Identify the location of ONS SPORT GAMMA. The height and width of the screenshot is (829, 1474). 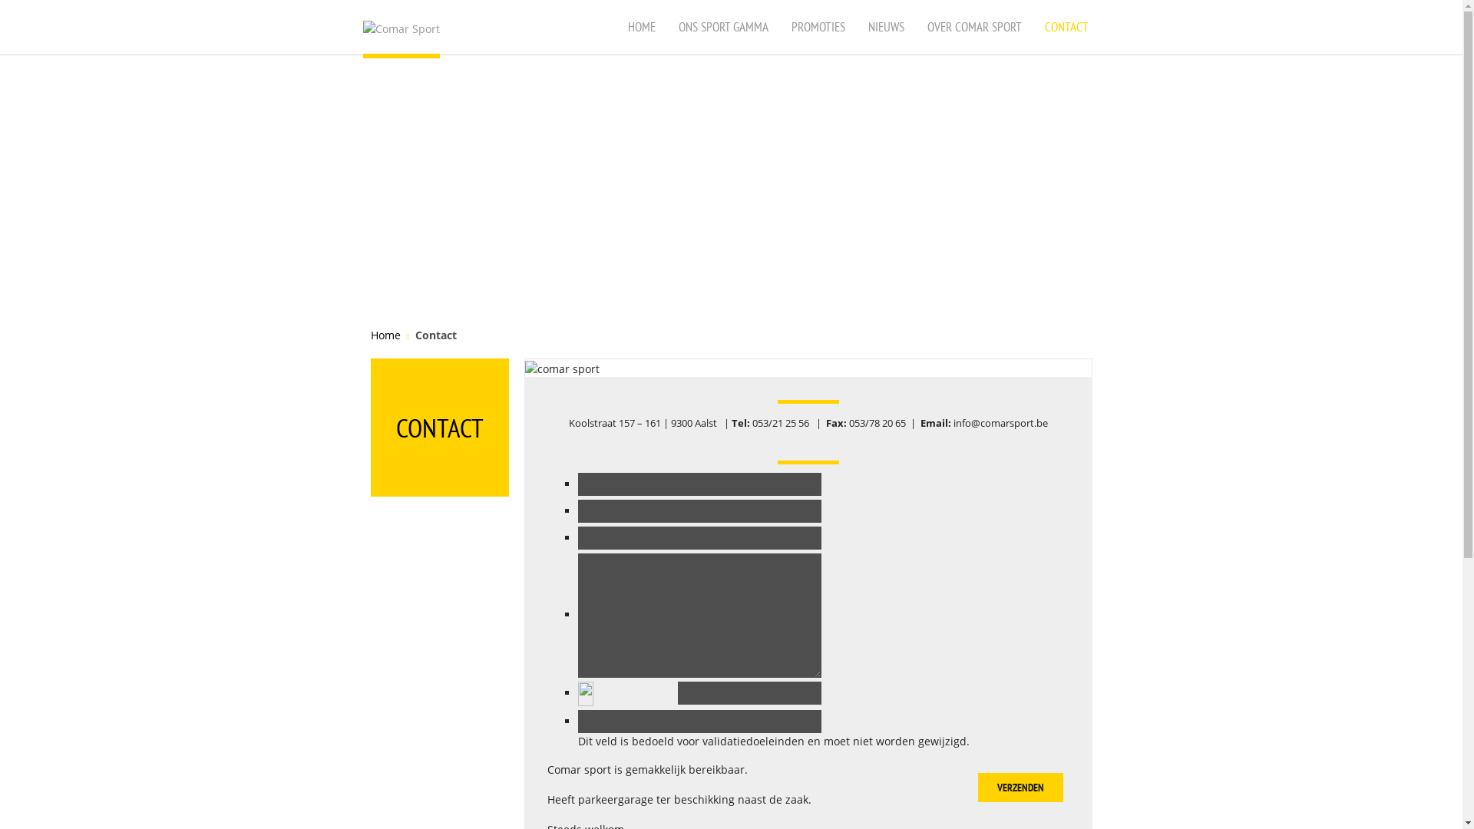
(723, 27).